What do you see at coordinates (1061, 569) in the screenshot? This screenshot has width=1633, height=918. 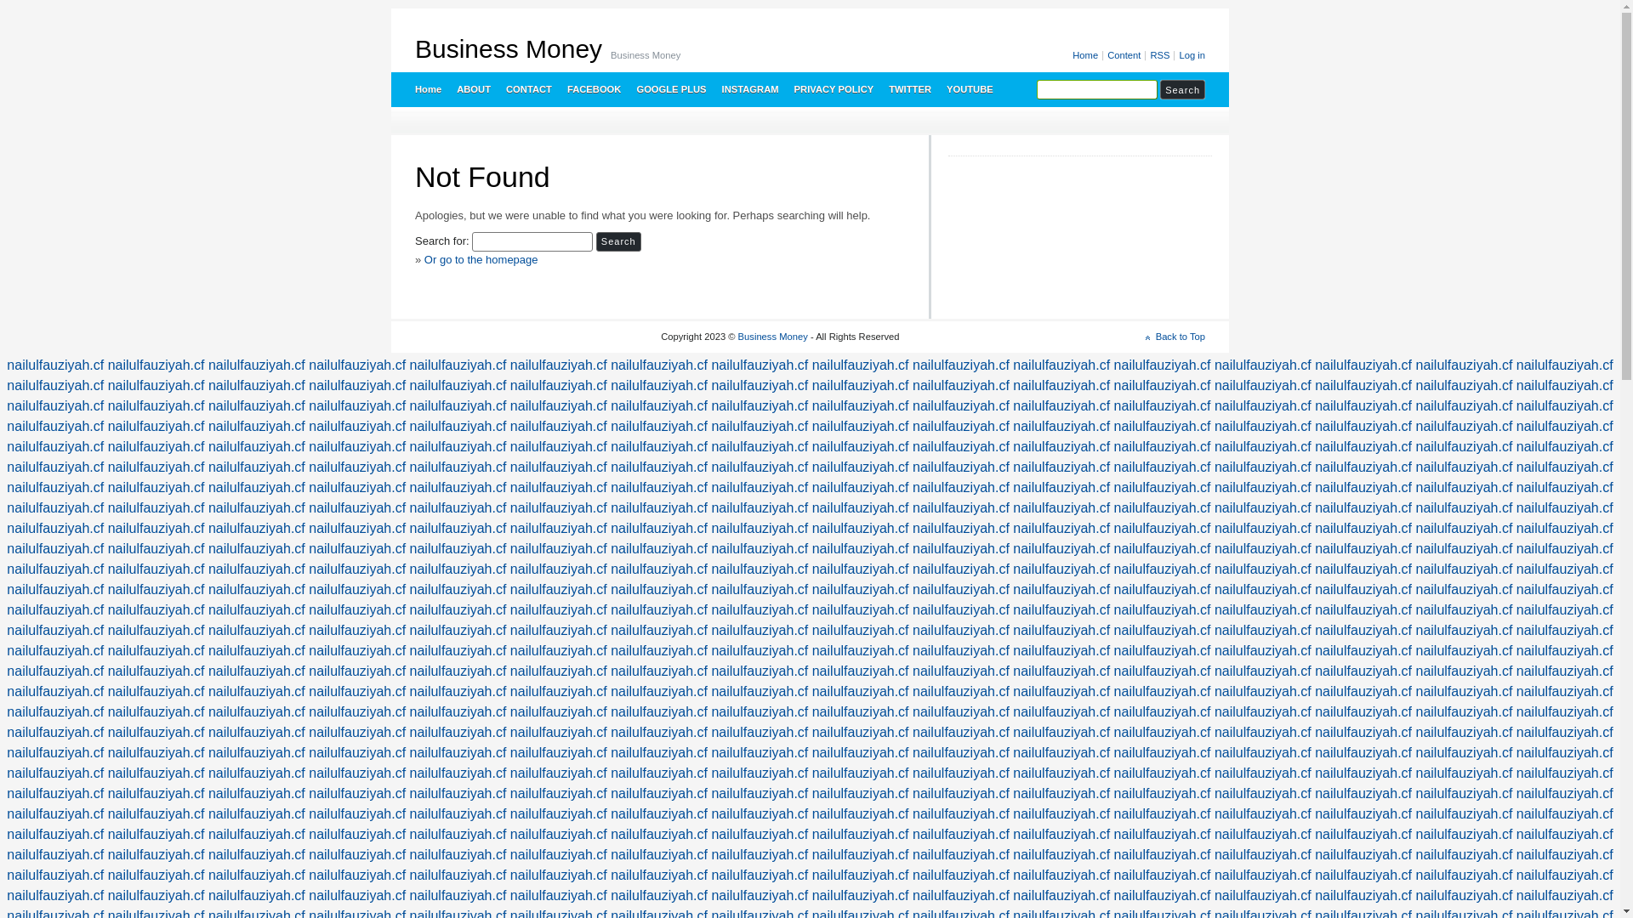 I see `nailulfauziyah.cf` at bounding box center [1061, 569].